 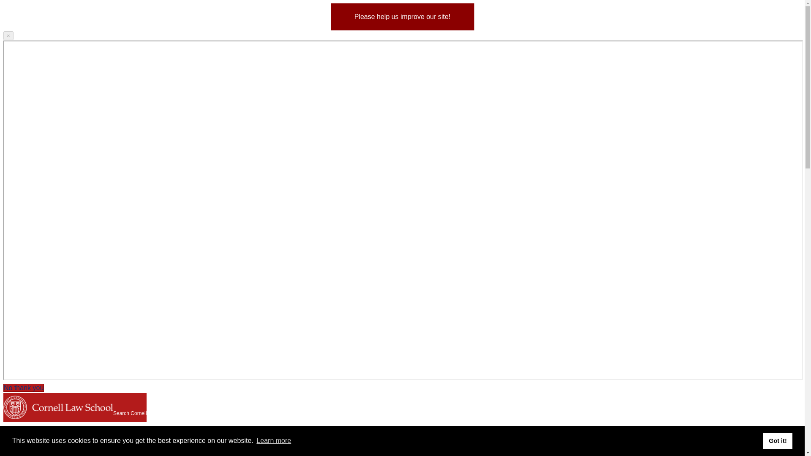 I want to click on Got it!, so click(x=777, y=440).